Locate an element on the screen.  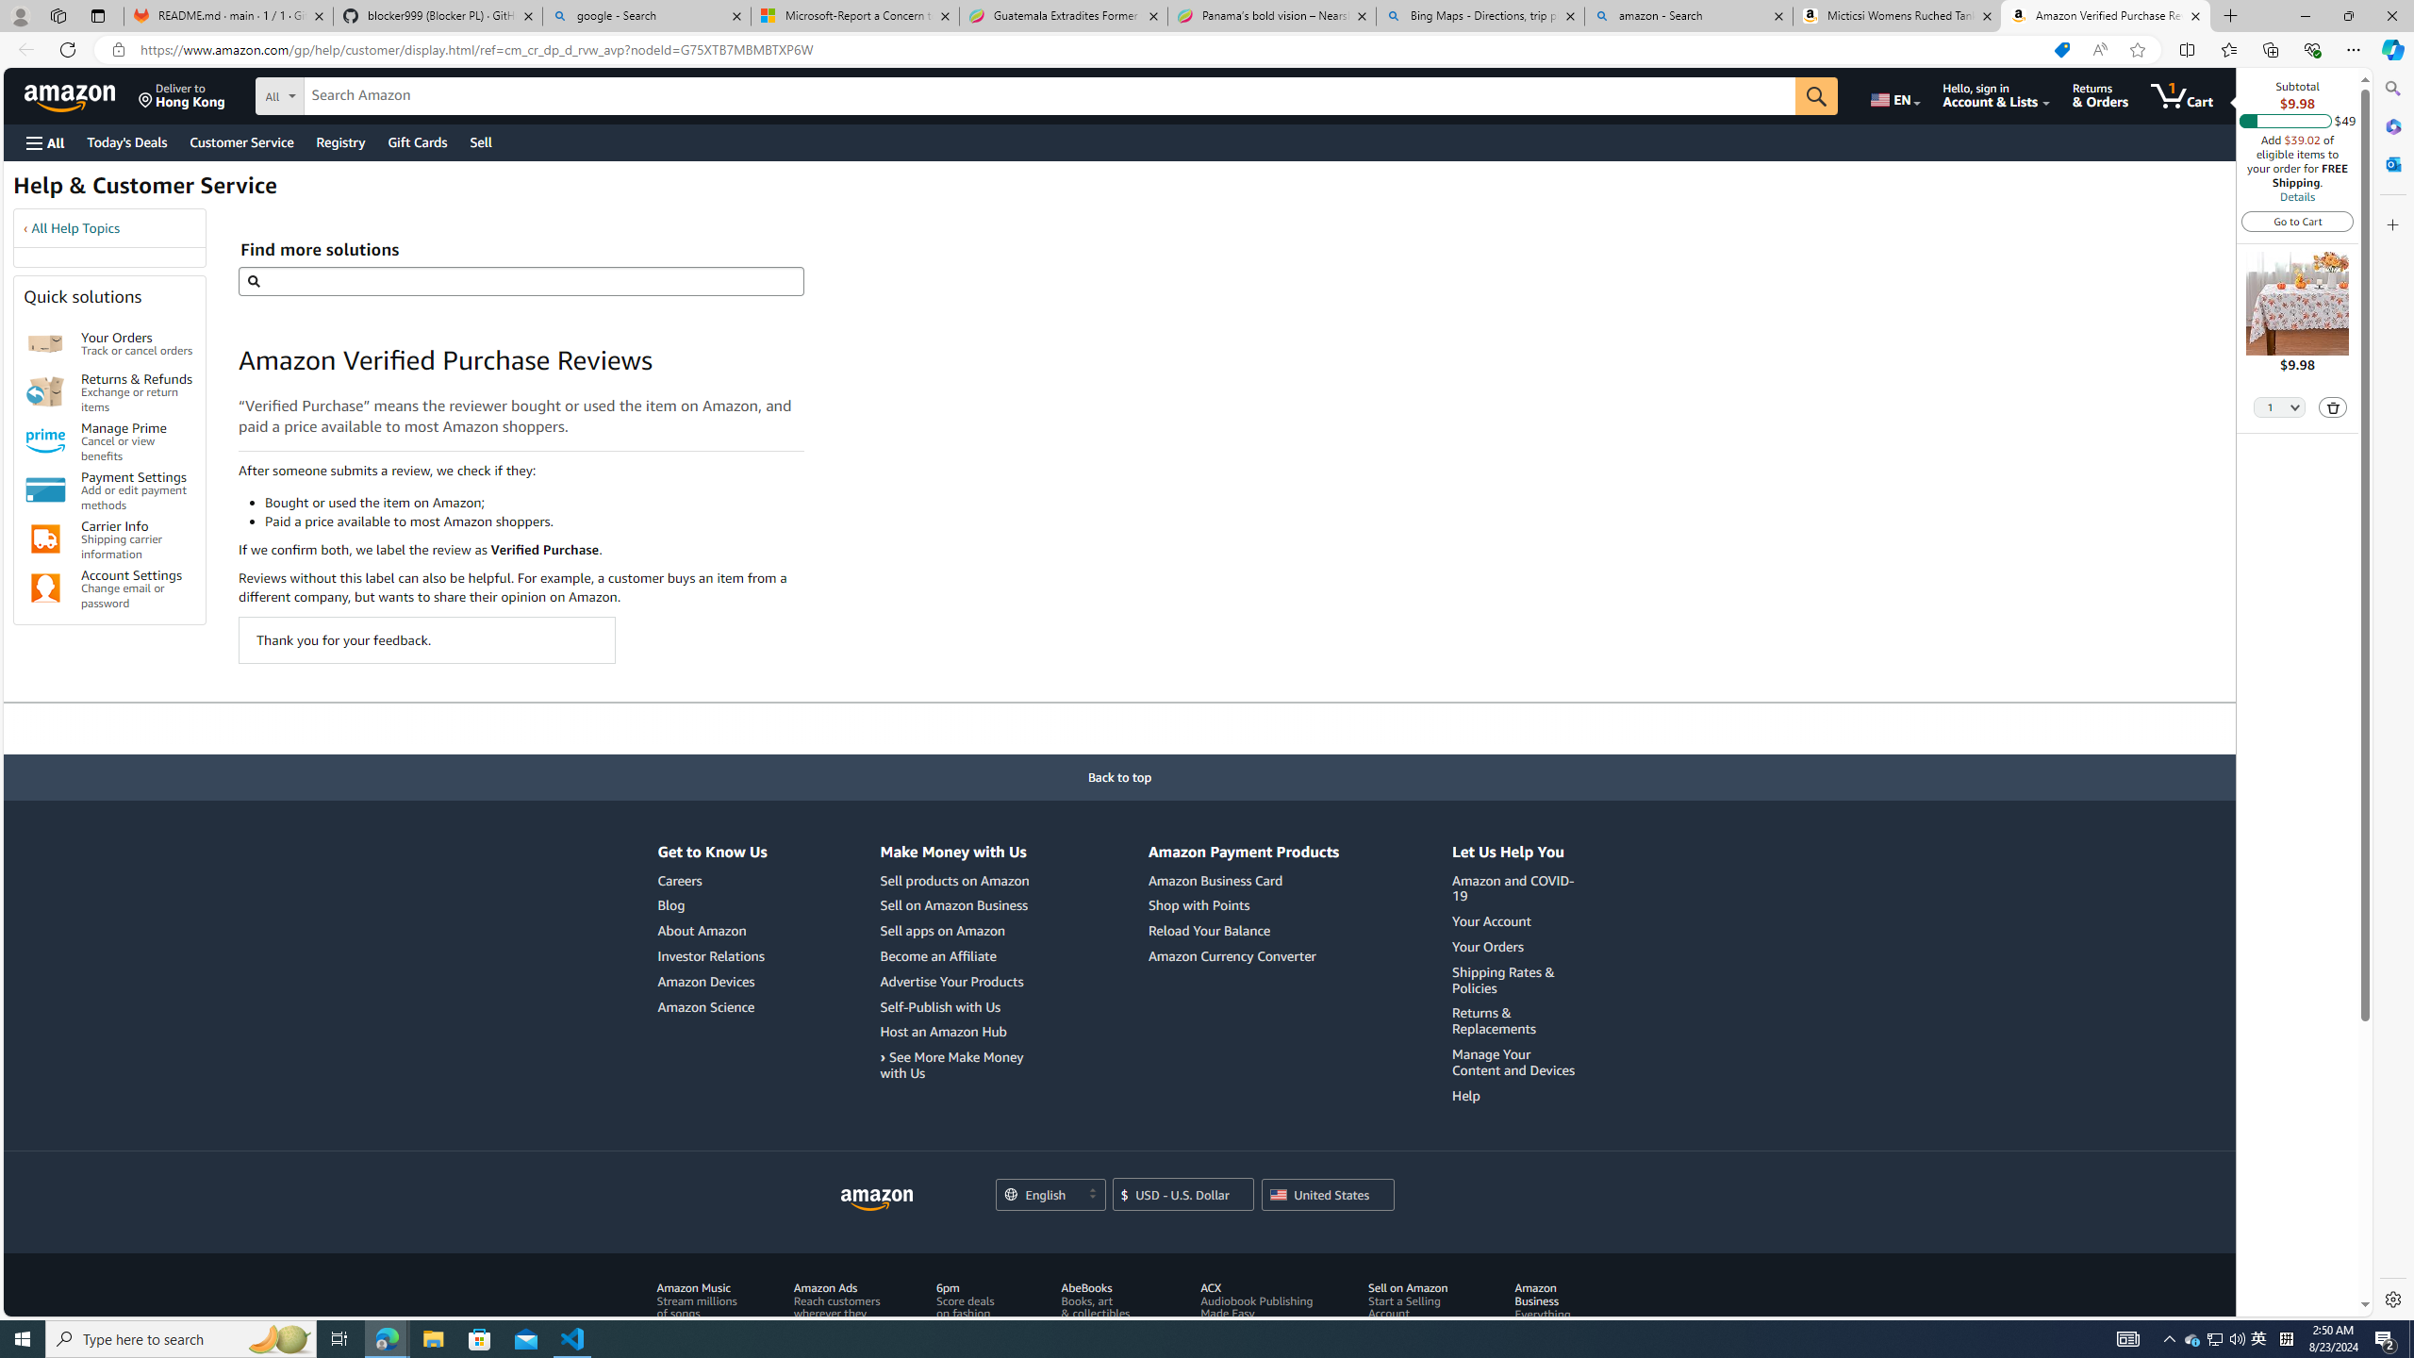
See More Make Money with Us is located at coordinates (956, 1066).